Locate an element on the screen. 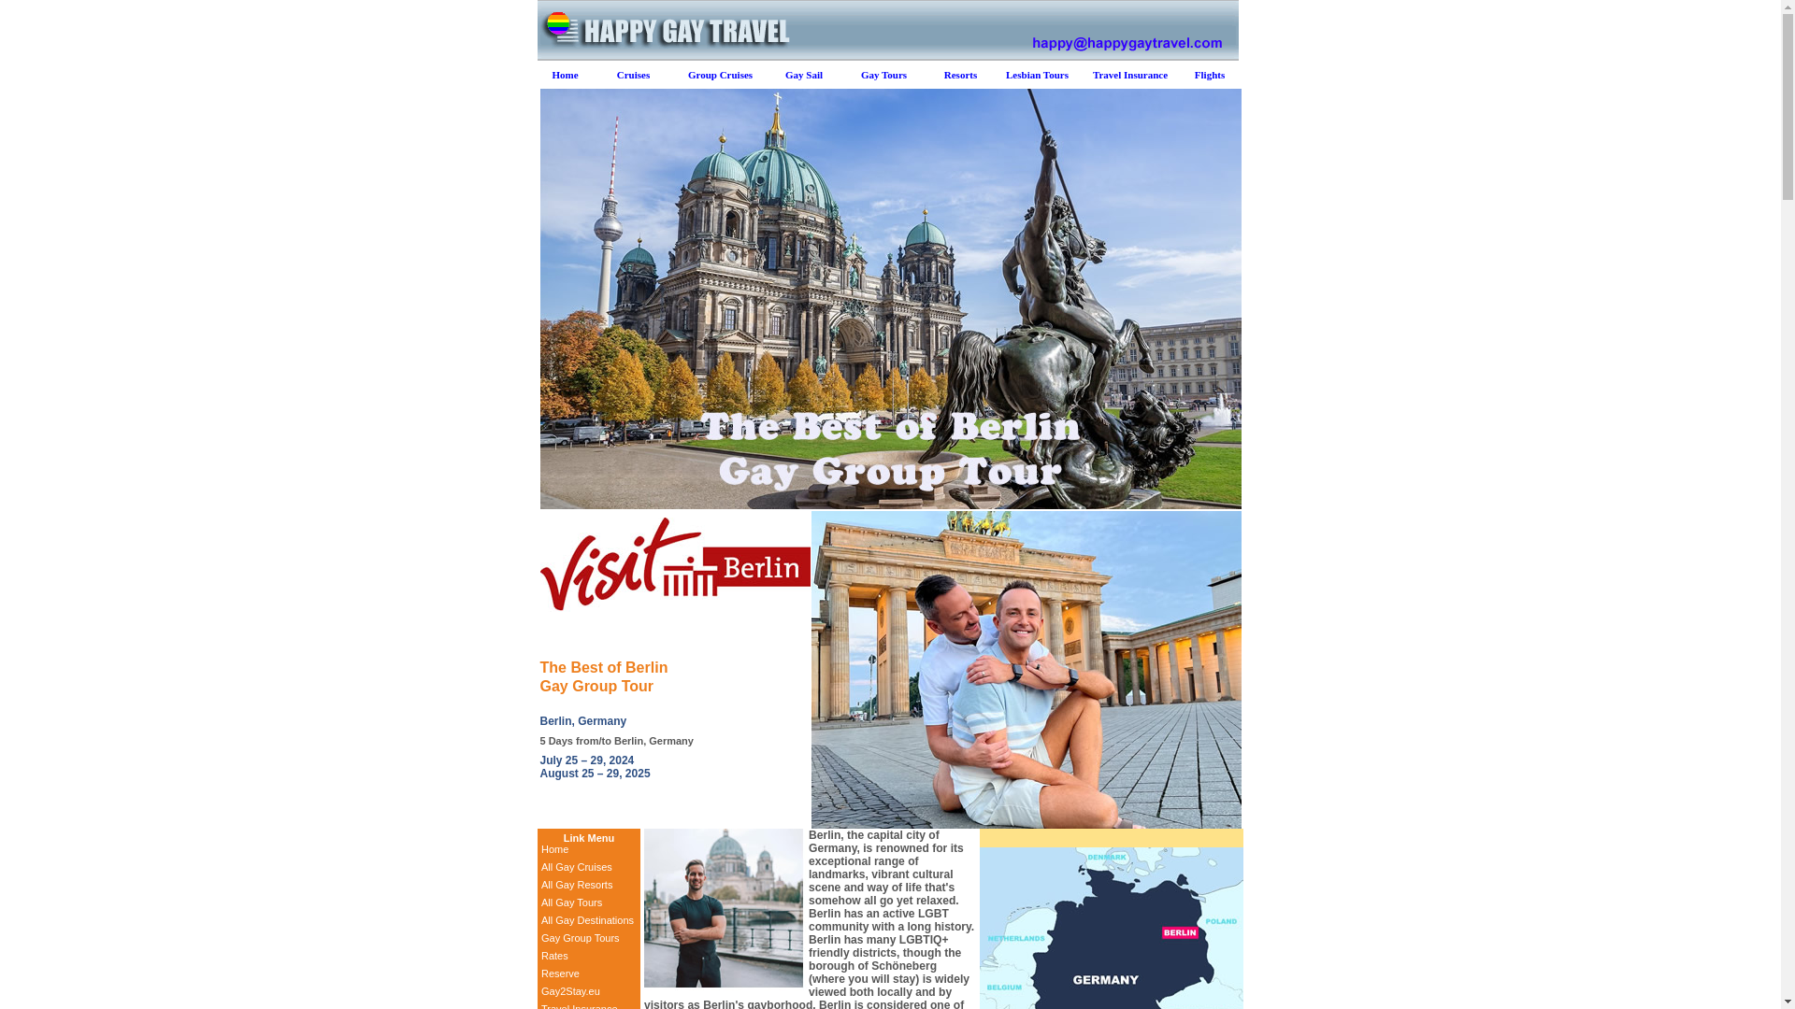 The height and width of the screenshot is (1009, 1795). Happy Gay Travel is located at coordinates (565, 75).